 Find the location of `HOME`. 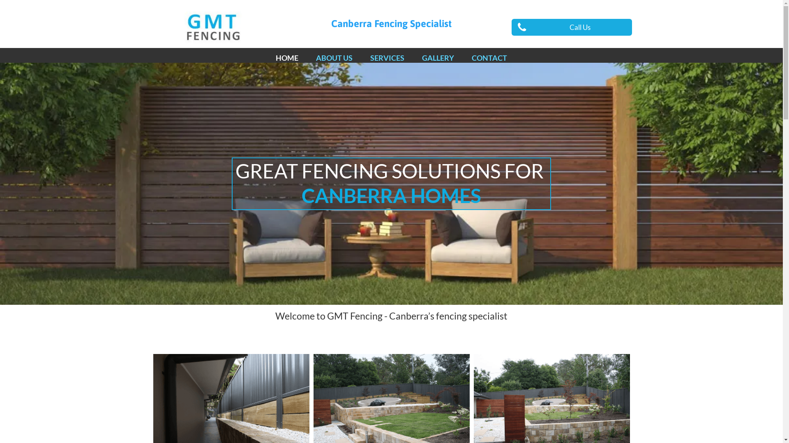

HOME is located at coordinates (287, 58).